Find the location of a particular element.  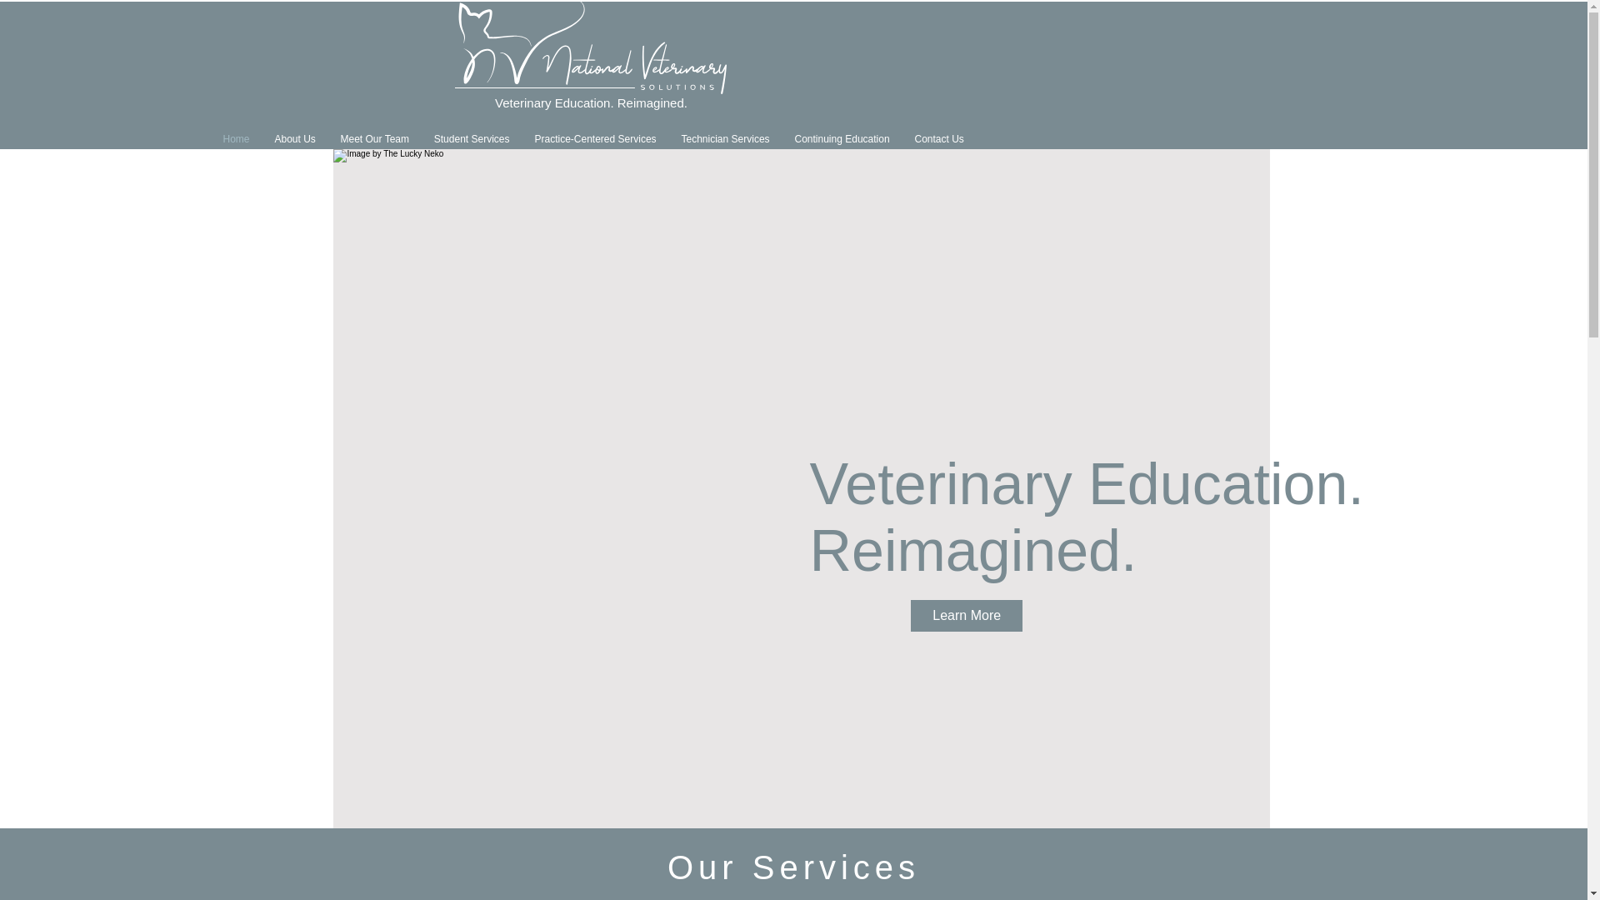

Learn More is located at coordinates (966, 616).